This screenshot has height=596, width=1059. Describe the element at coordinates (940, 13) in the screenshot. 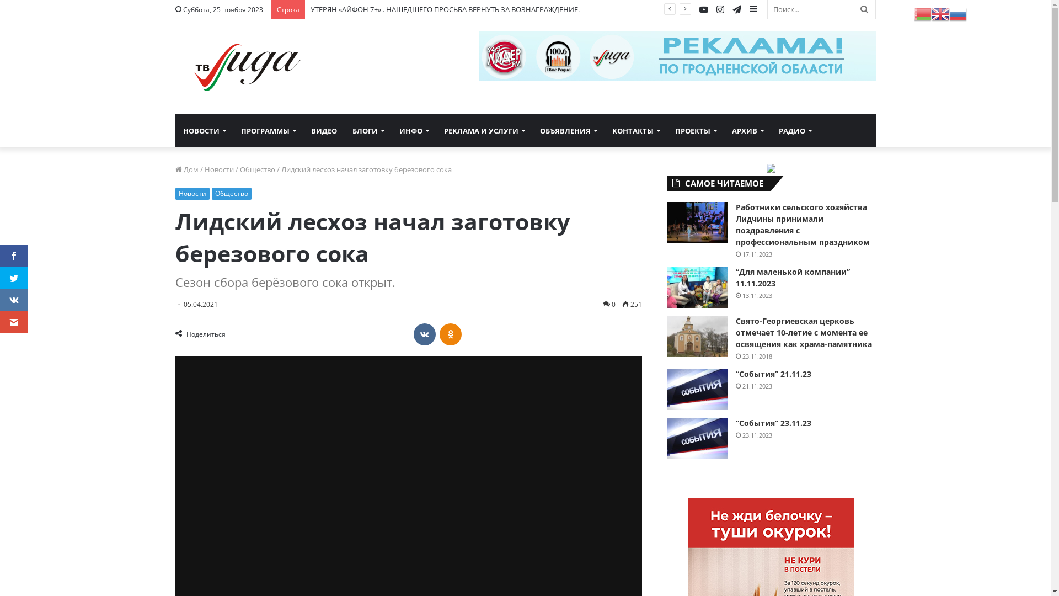

I see `English` at that location.